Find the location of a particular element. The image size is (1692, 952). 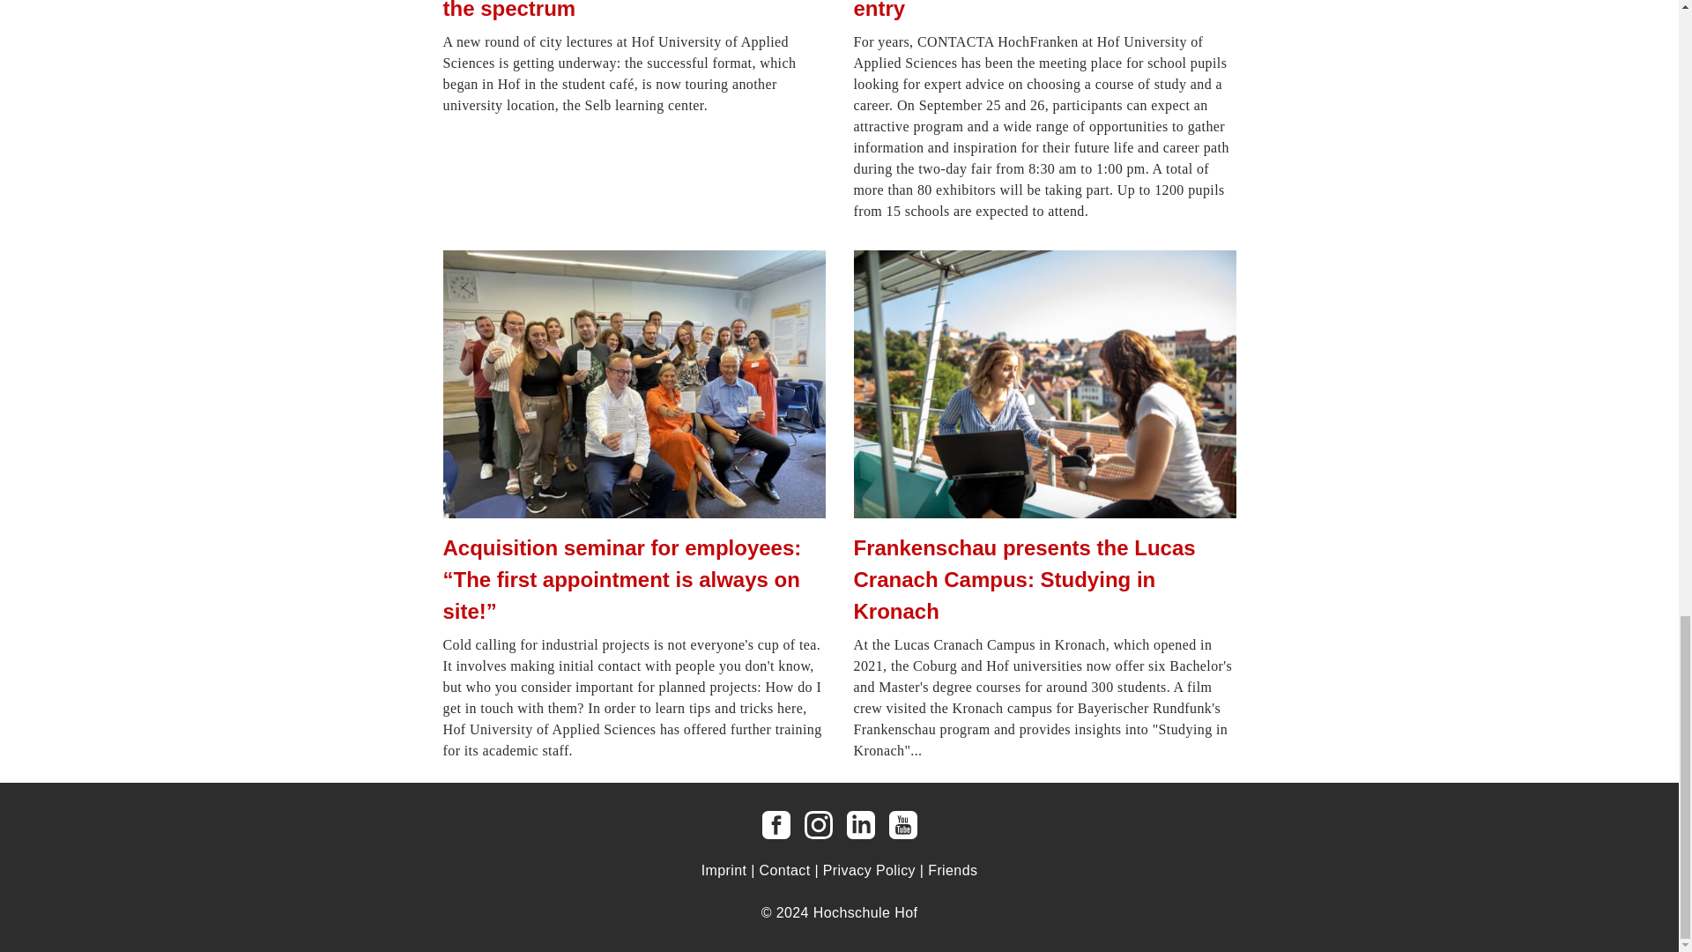

Contact is located at coordinates (784, 869).